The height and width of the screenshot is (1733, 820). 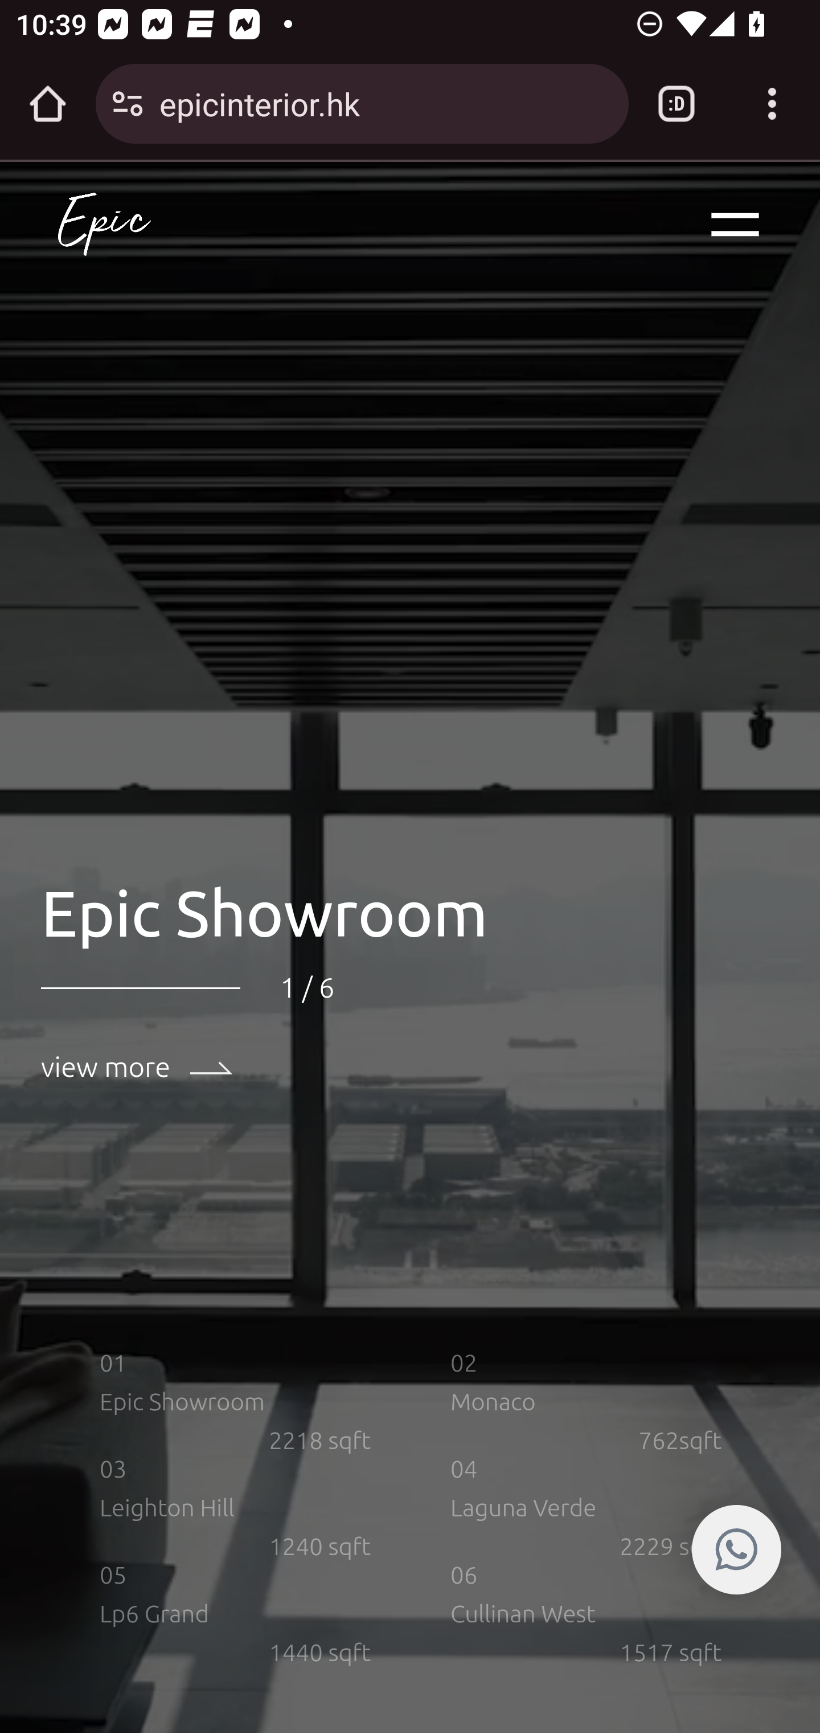 I want to click on menu, so click(x=736, y=226).